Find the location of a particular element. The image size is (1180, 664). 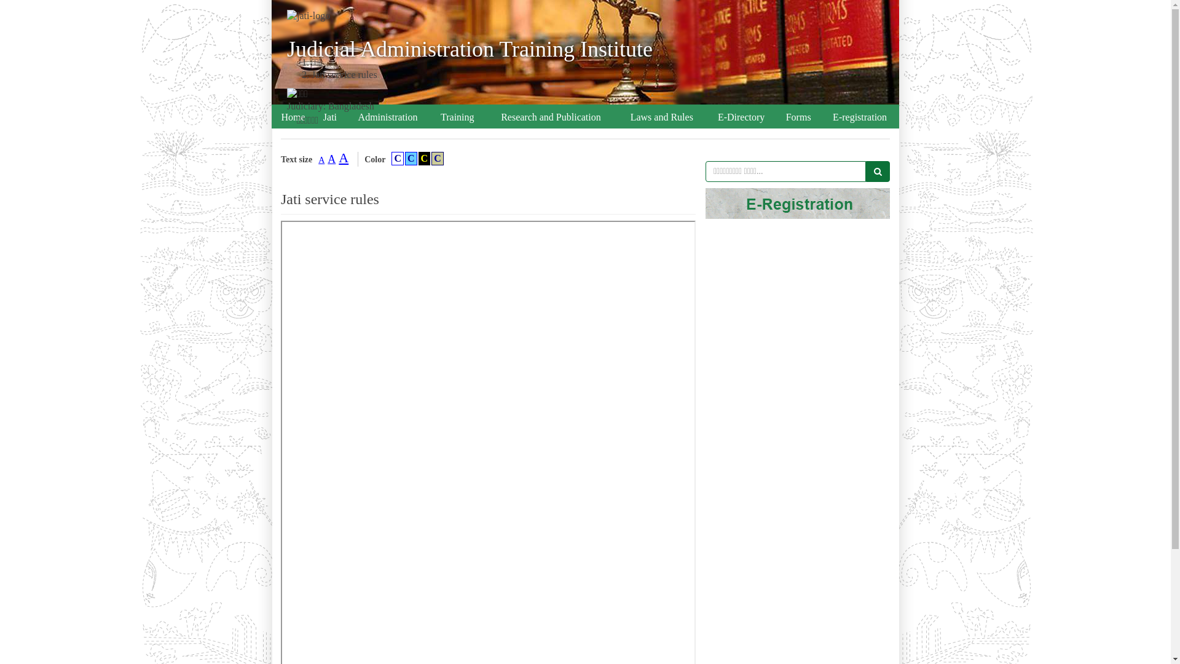

E-Directory is located at coordinates (741, 117).